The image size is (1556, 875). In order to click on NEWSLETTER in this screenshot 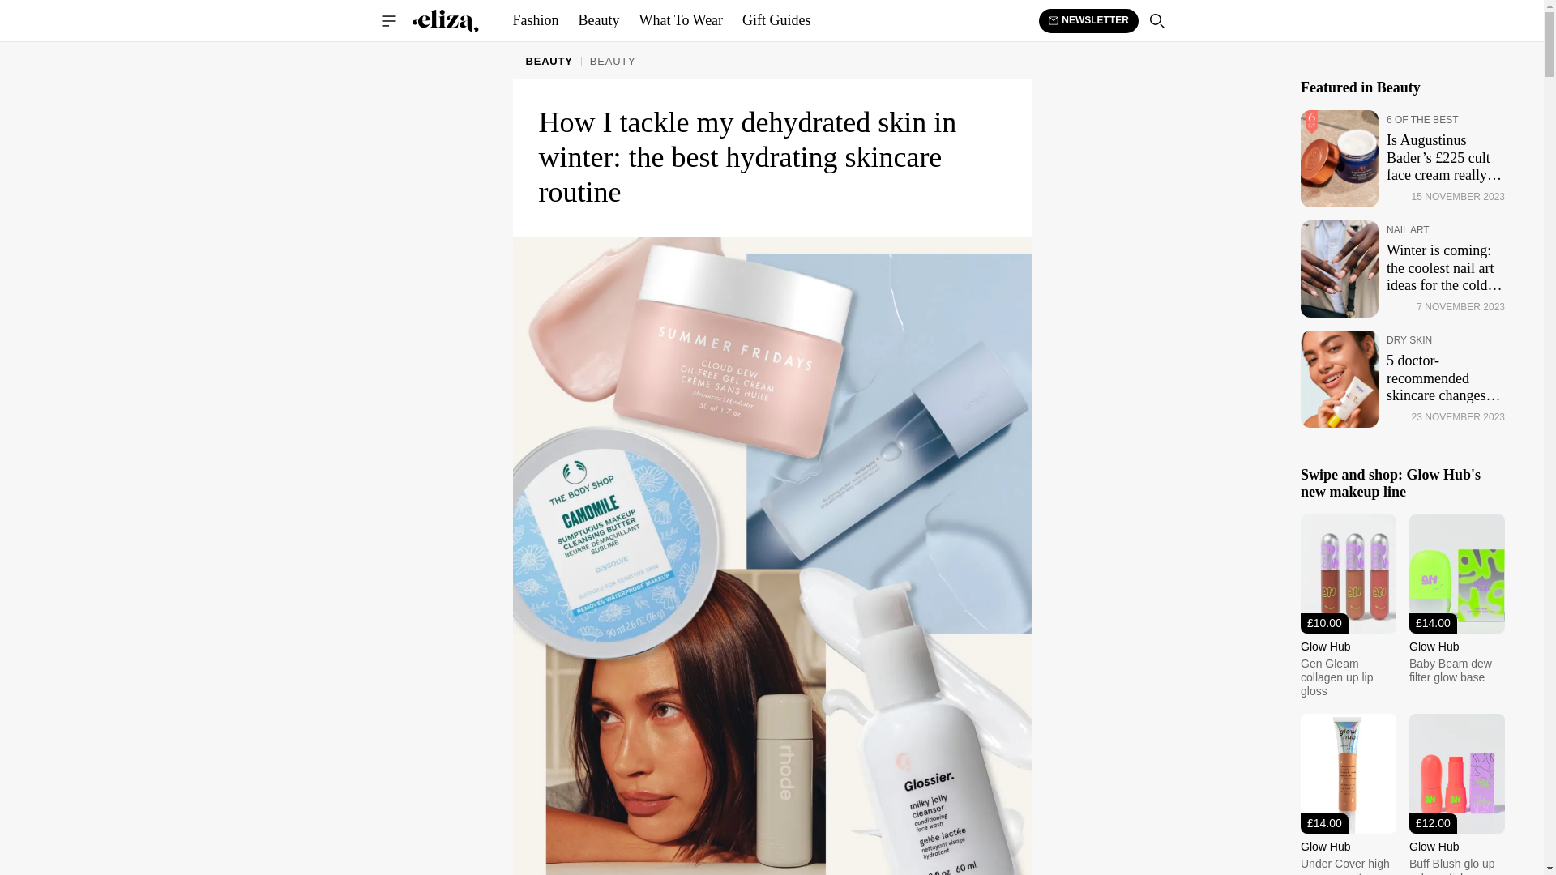, I will do `click(1089, 19)`.